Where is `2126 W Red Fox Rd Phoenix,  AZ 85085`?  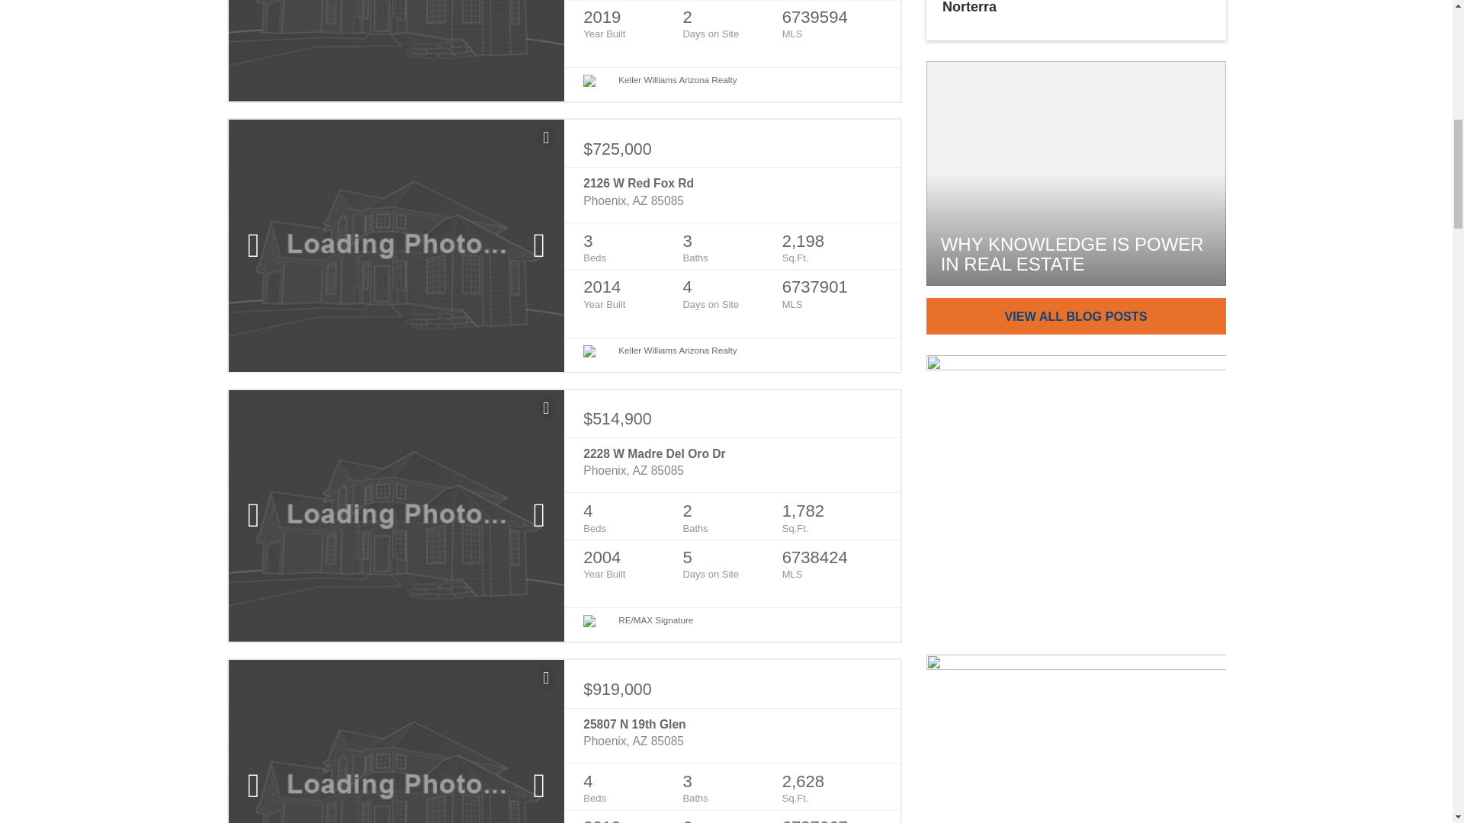 2126 W Red Fox Rd Phoenix,  AZ 85085 is located at coordinates (732, 192).